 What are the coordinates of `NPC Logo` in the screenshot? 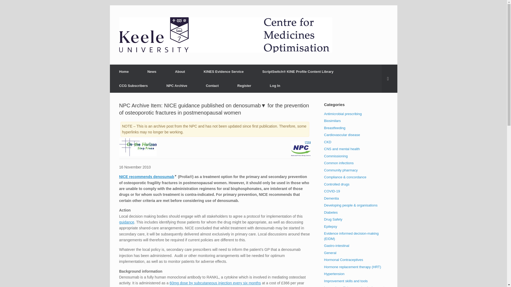 It's located at (301, 149).